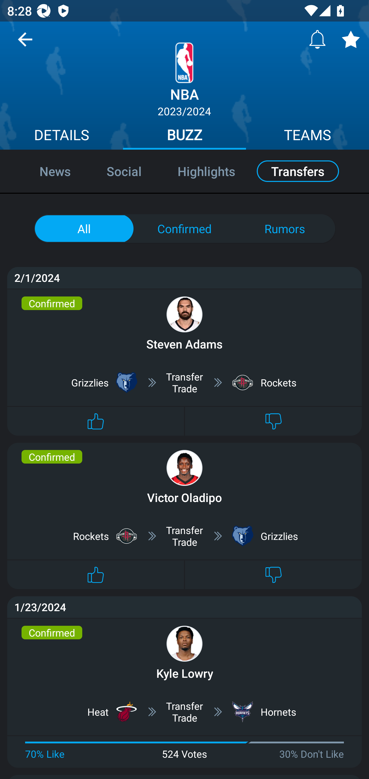 This screenshot has width=369, height=779. What do you see at coordinates (61, 136) in the screenshot?
I see `DETAILS` at bounding box center [61, 136].